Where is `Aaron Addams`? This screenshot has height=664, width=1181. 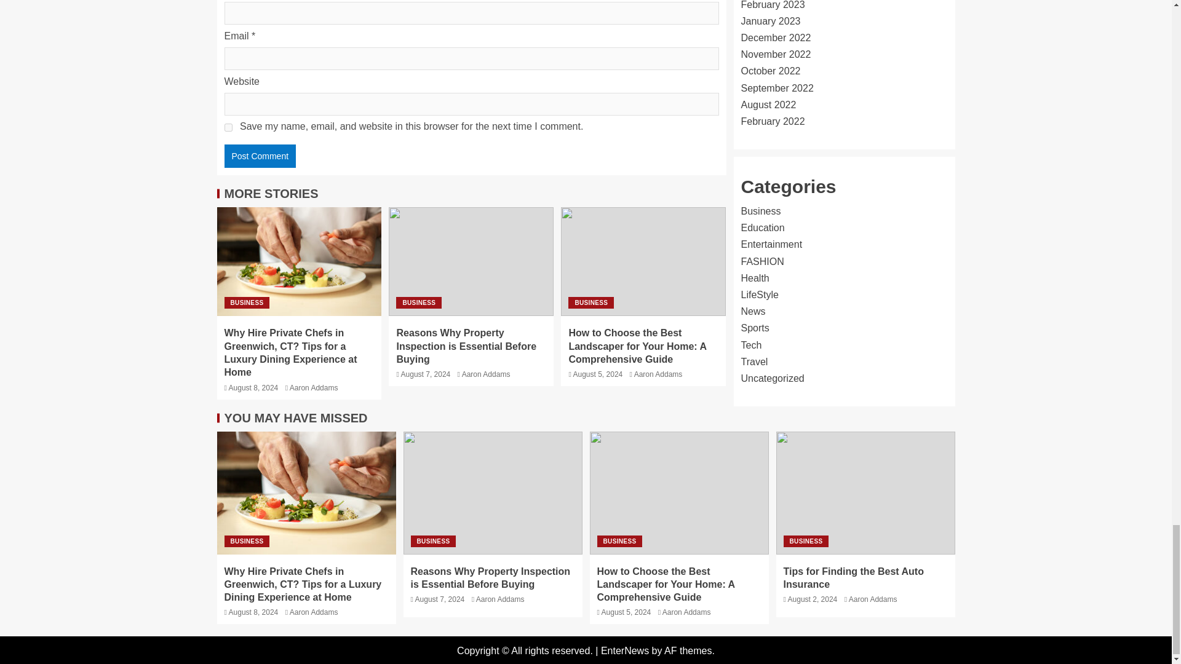
Aaron Addams is located at coordinates (314, 388).